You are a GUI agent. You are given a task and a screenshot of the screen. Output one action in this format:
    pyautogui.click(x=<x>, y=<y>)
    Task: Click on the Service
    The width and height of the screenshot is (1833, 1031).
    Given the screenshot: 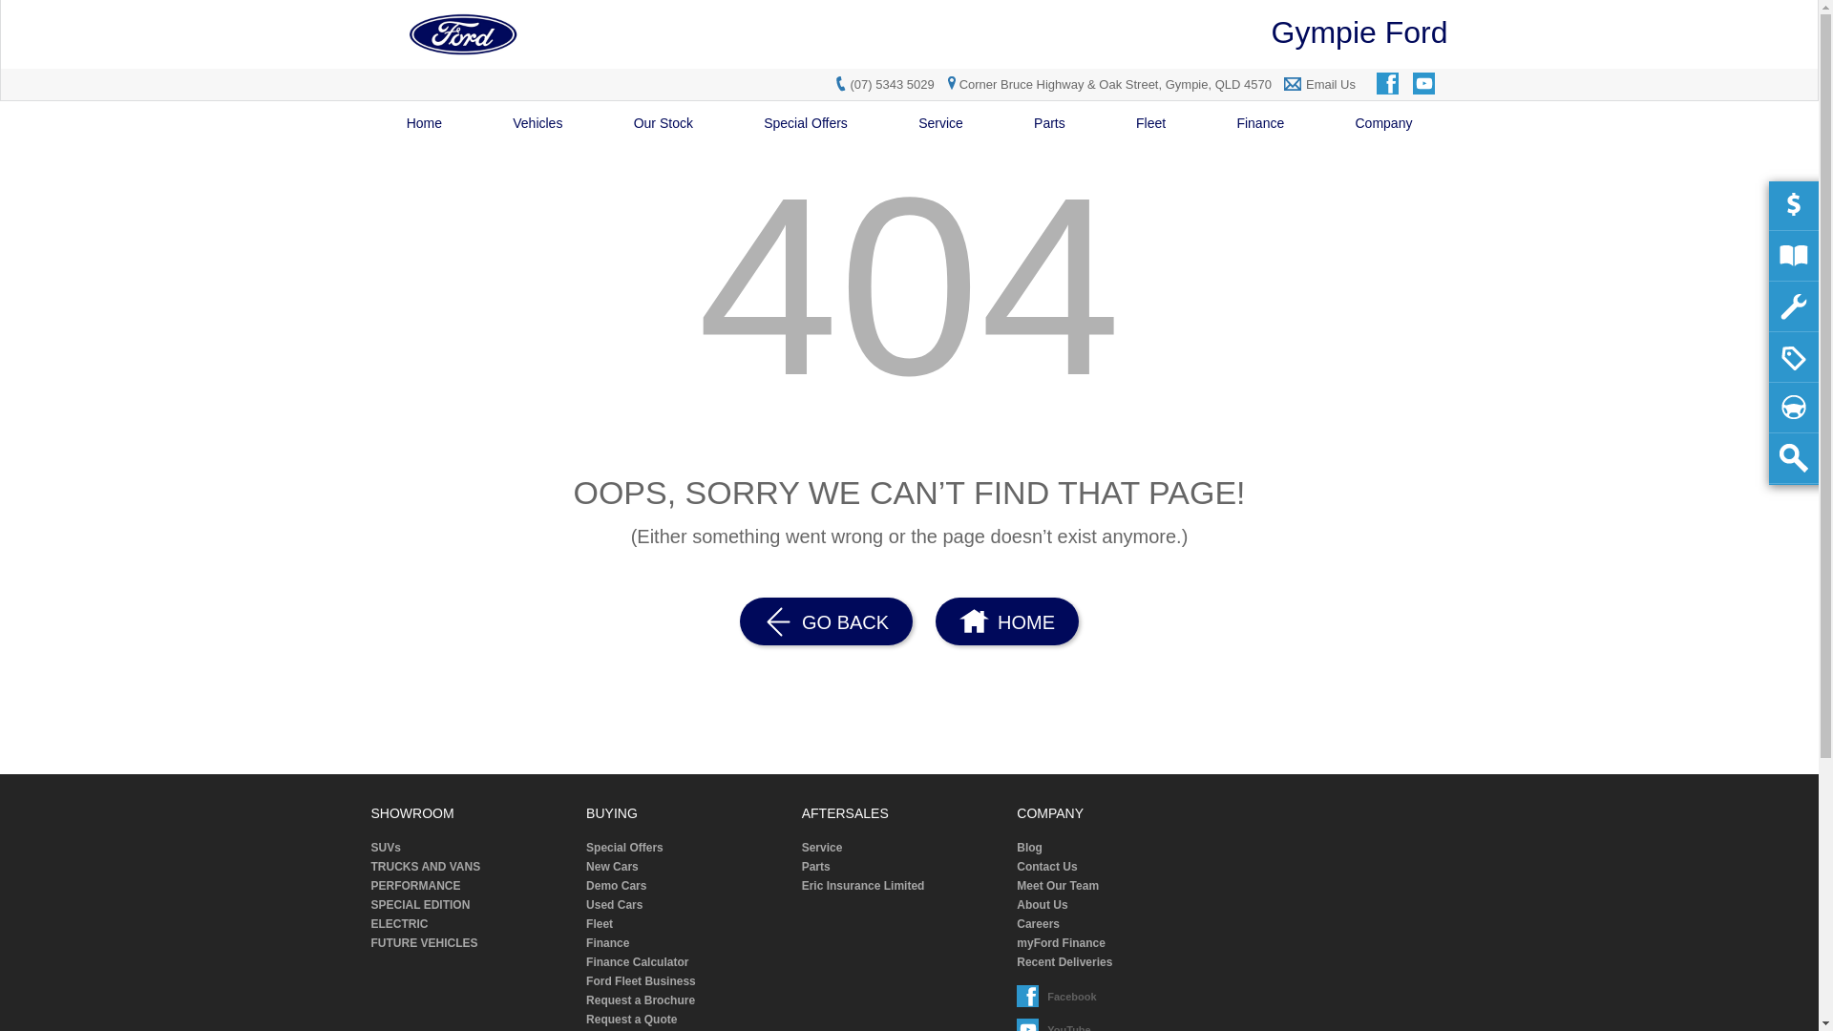 What is the action you would take?
    pyautogui.click(x=903, y=848)
    